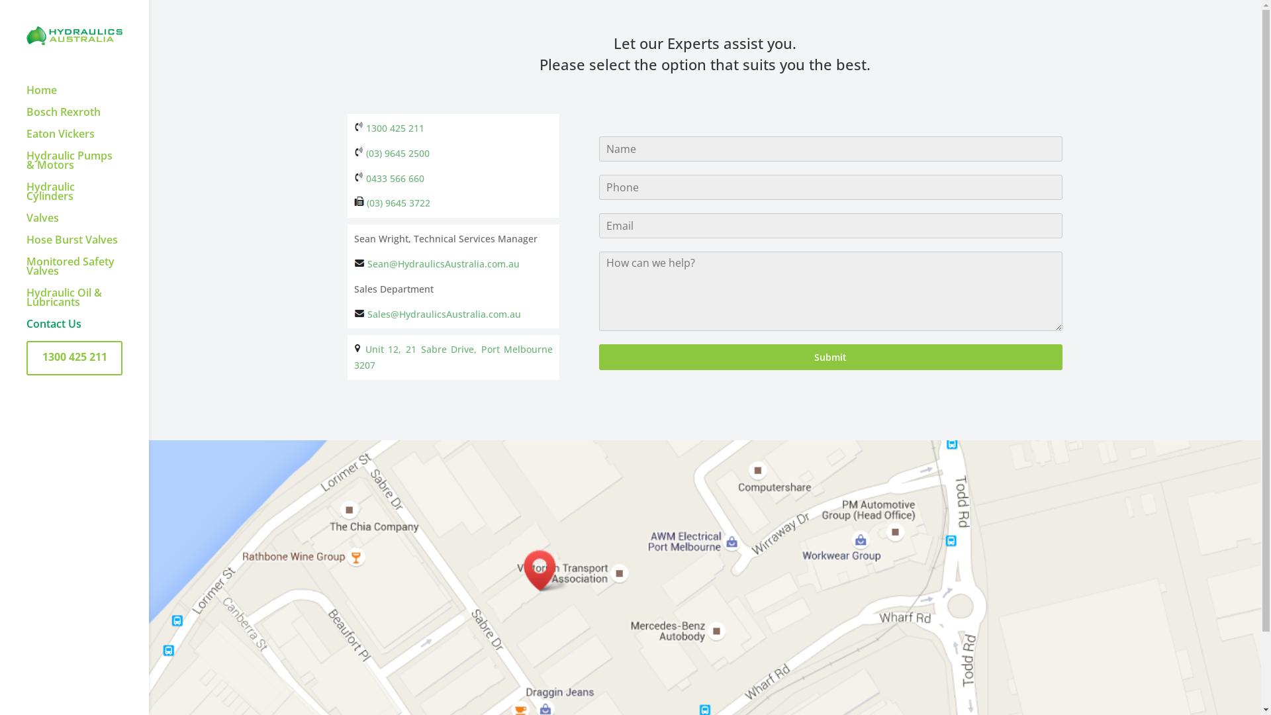  Describe the element at coordinates (453, 358) in the screenshot. I see `Unit 12, 21 Sabre Drive, Port Melbourne 3207` at that location.